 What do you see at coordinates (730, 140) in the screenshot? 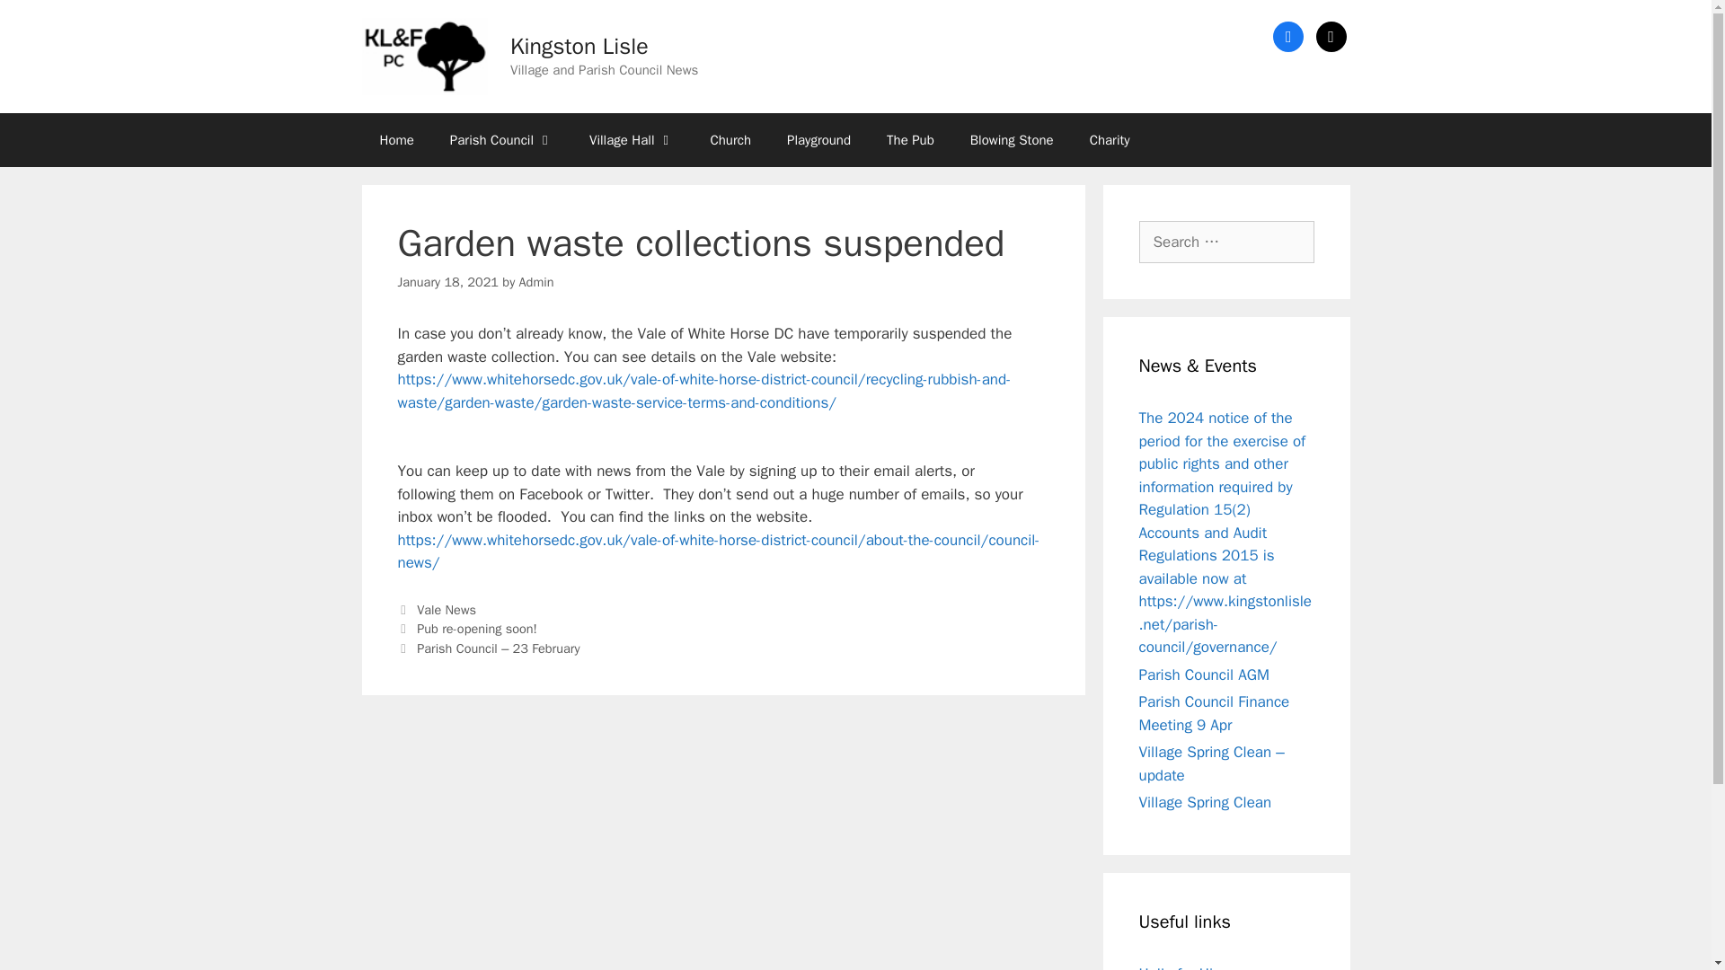
I see `Church` at bounding box center [730, 140].